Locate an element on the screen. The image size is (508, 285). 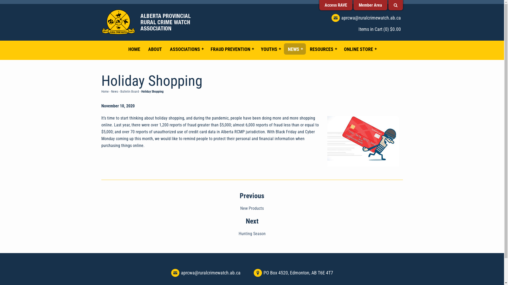
Member Area is located at coordinates (370, 5).